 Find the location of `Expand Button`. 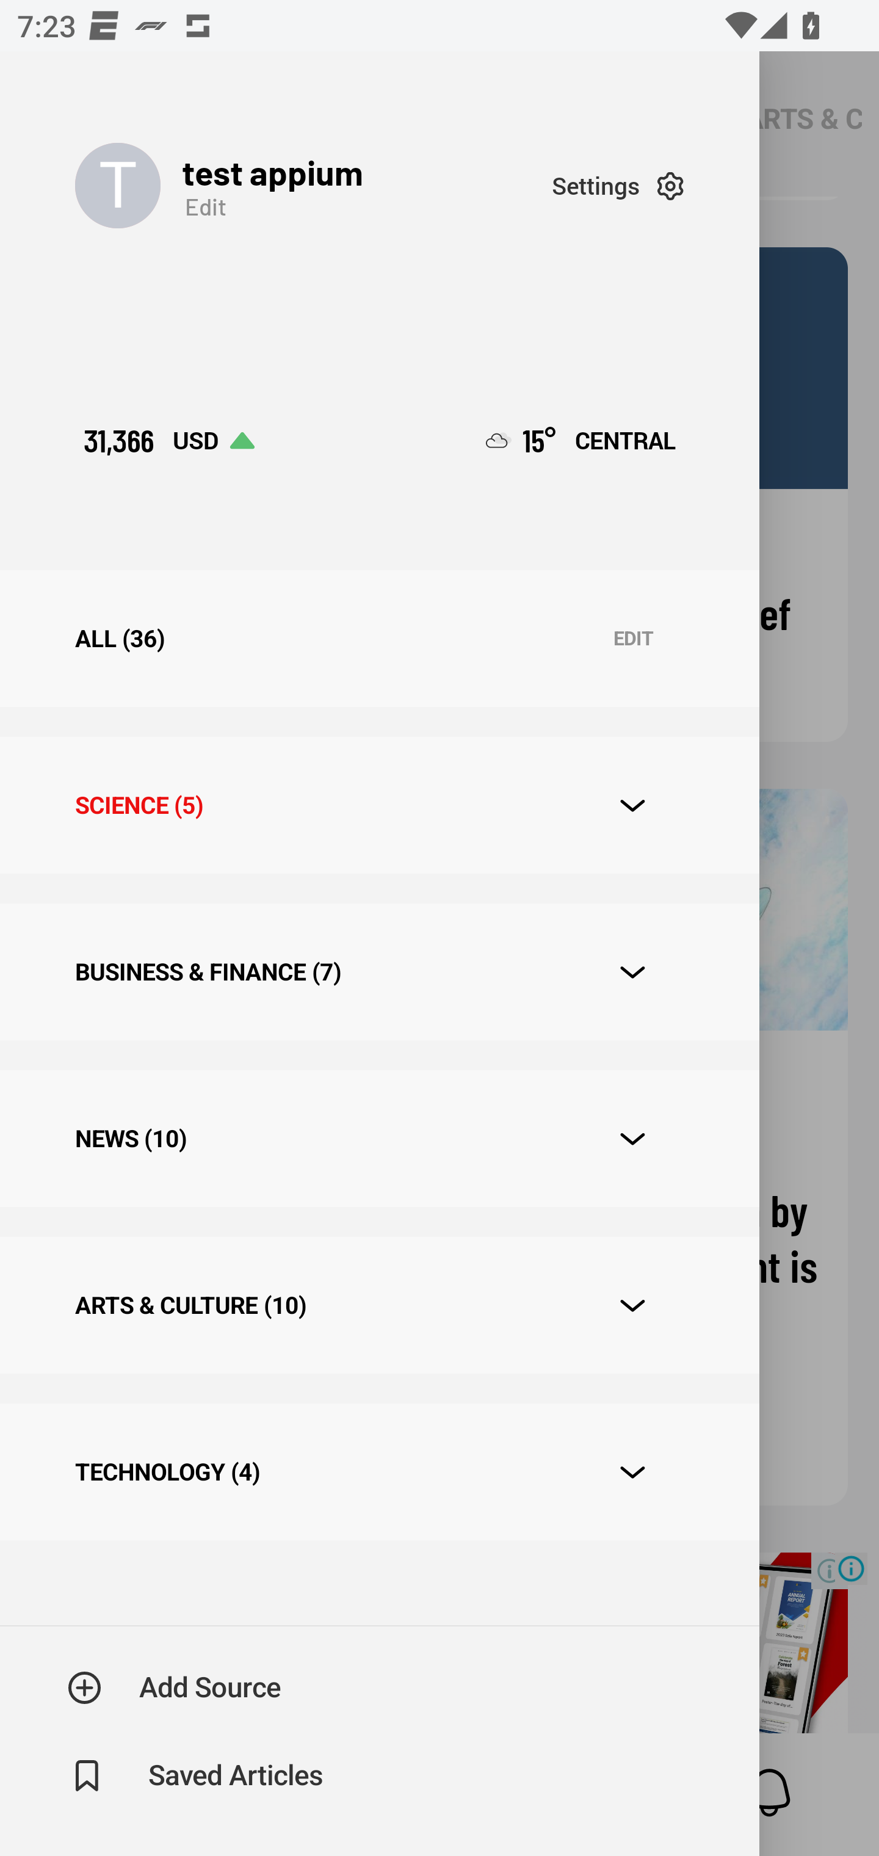

Expand Button is located at coordinates (632, 806).